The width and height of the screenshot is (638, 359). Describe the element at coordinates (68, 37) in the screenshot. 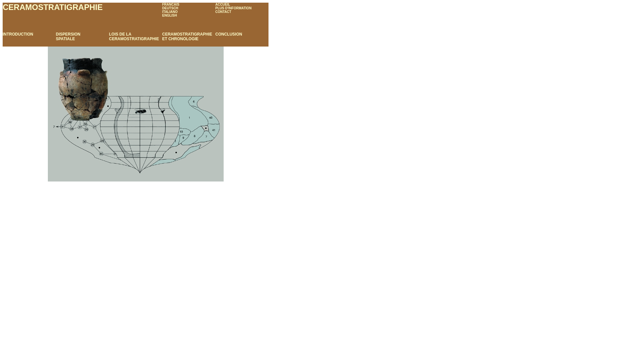

I see `DISPERSION
SPATIALE` at that location.